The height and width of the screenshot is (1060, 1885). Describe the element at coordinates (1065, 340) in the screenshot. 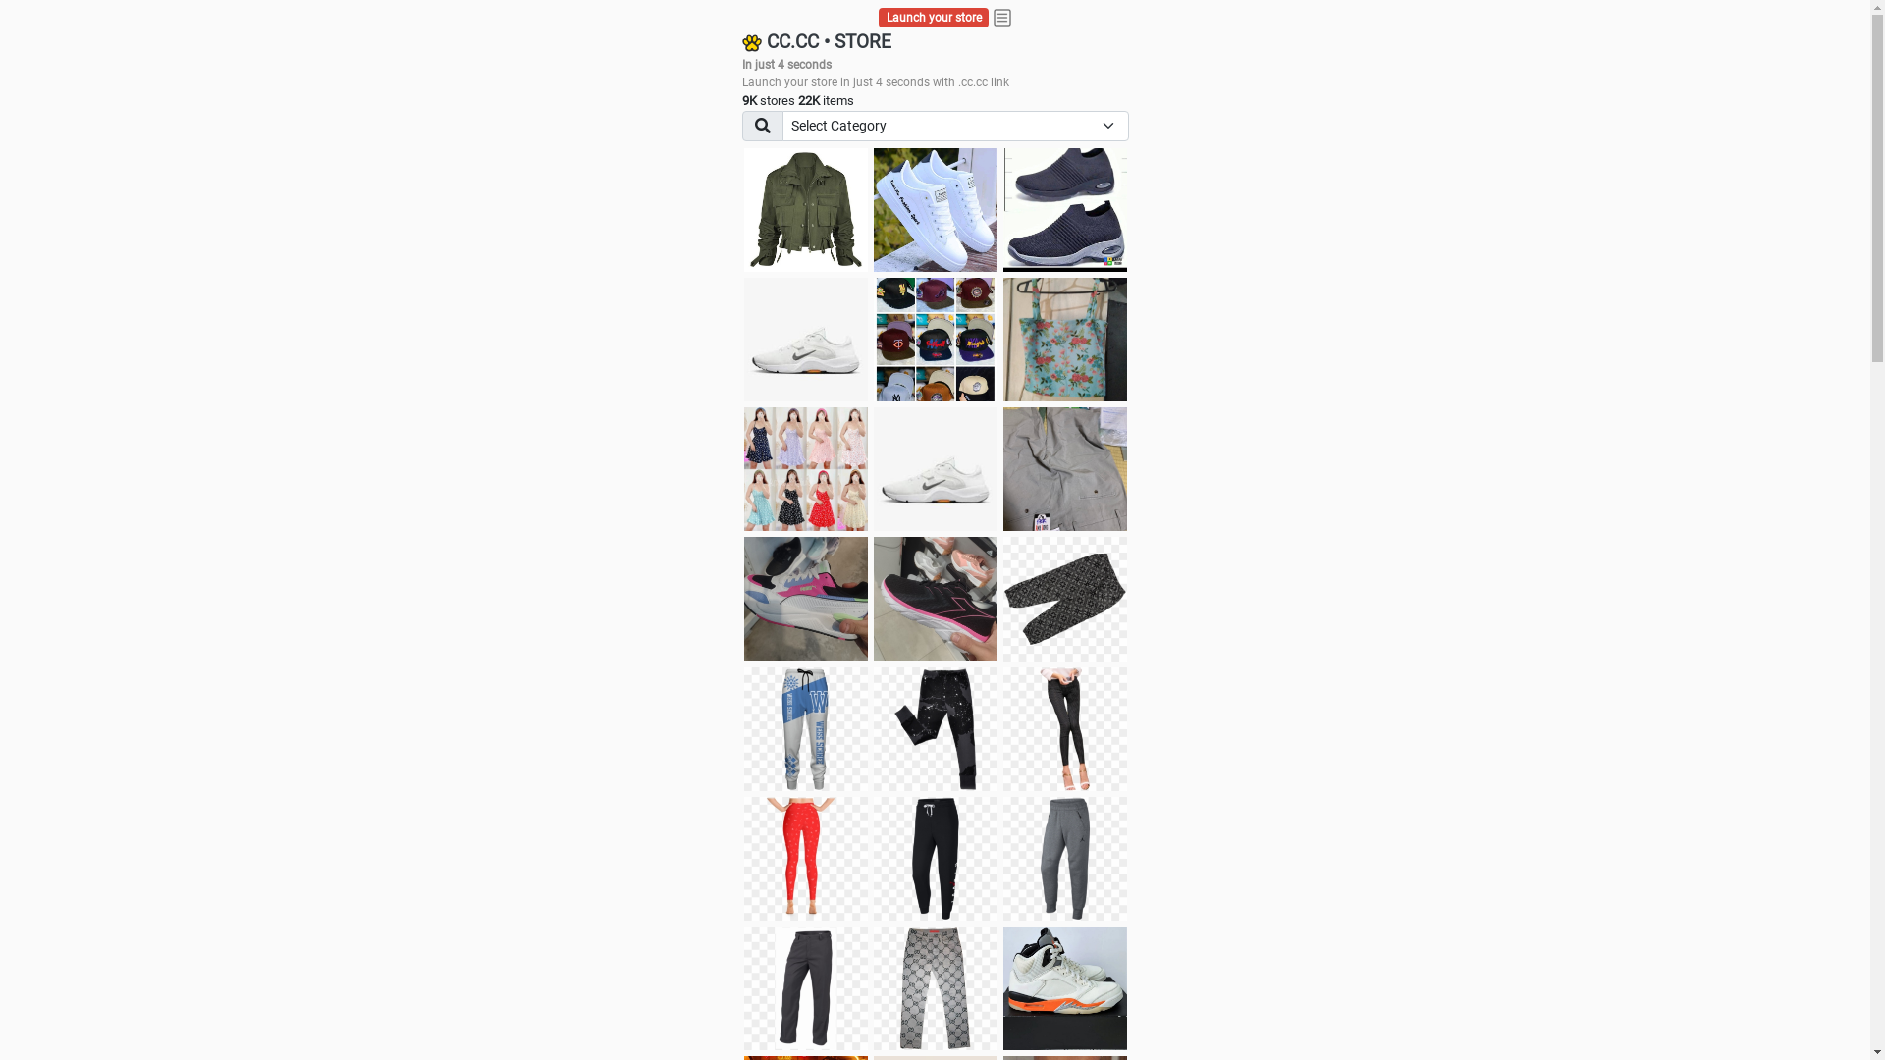

I see `Ukay cloth` at that location.